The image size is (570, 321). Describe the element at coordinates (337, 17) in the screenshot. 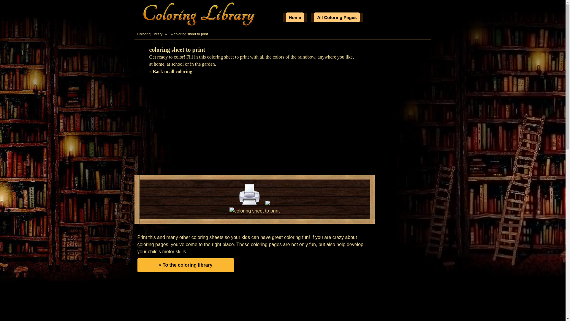

I see `All Coloring Pages` at that location.